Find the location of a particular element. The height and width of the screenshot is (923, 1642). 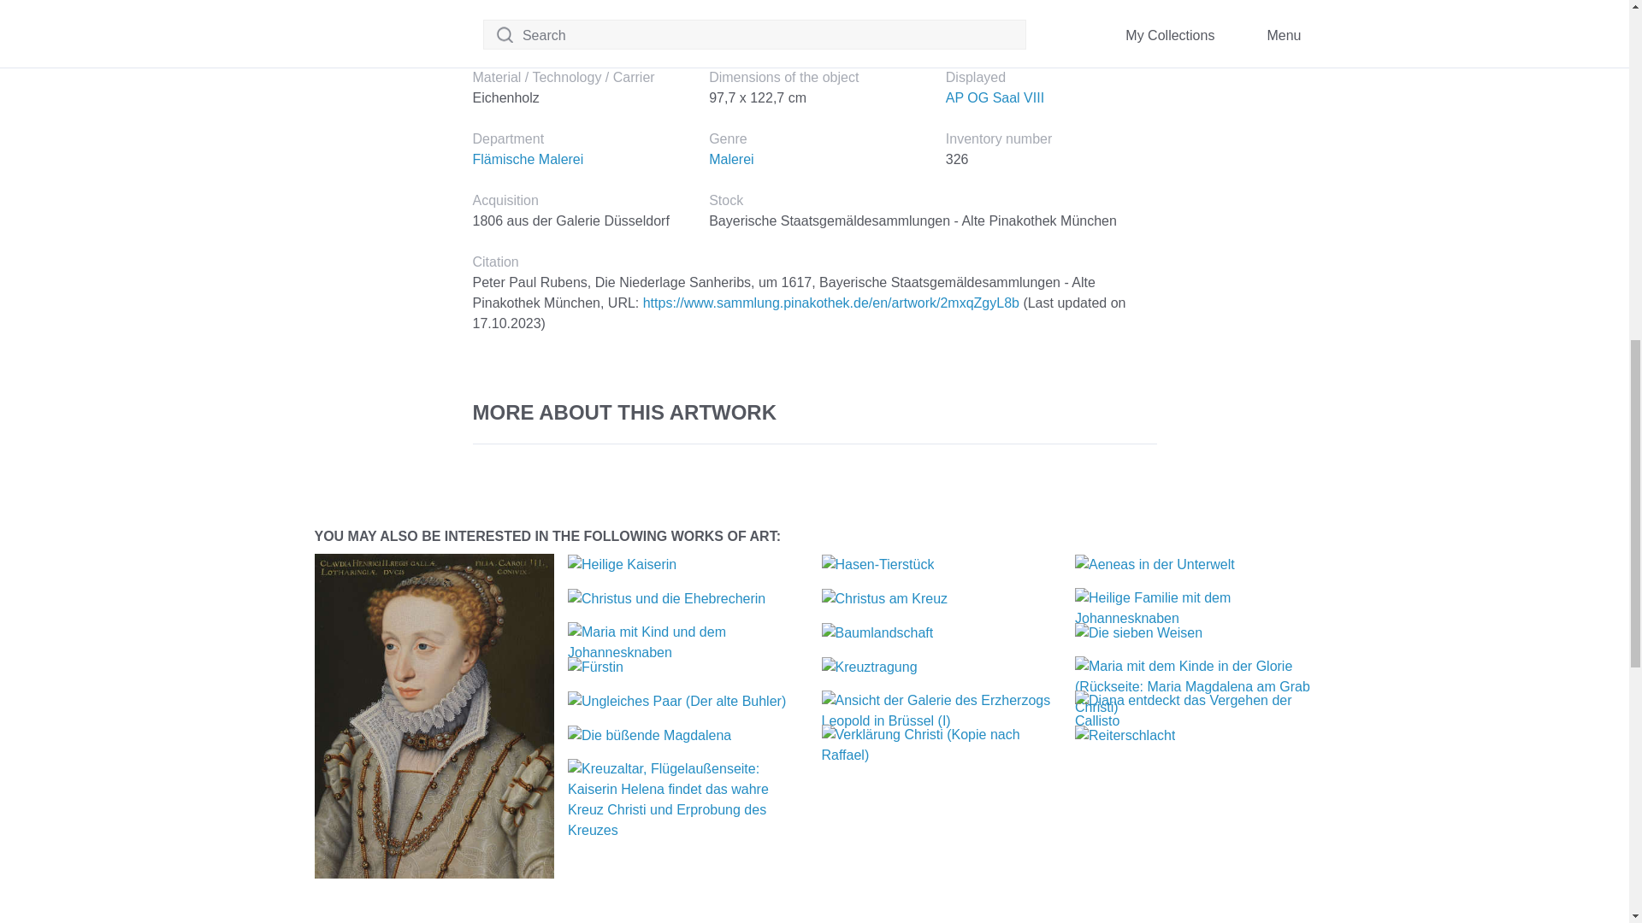

MORE ABOUT THIS ARTWORK is located at coordinates (814, 413).